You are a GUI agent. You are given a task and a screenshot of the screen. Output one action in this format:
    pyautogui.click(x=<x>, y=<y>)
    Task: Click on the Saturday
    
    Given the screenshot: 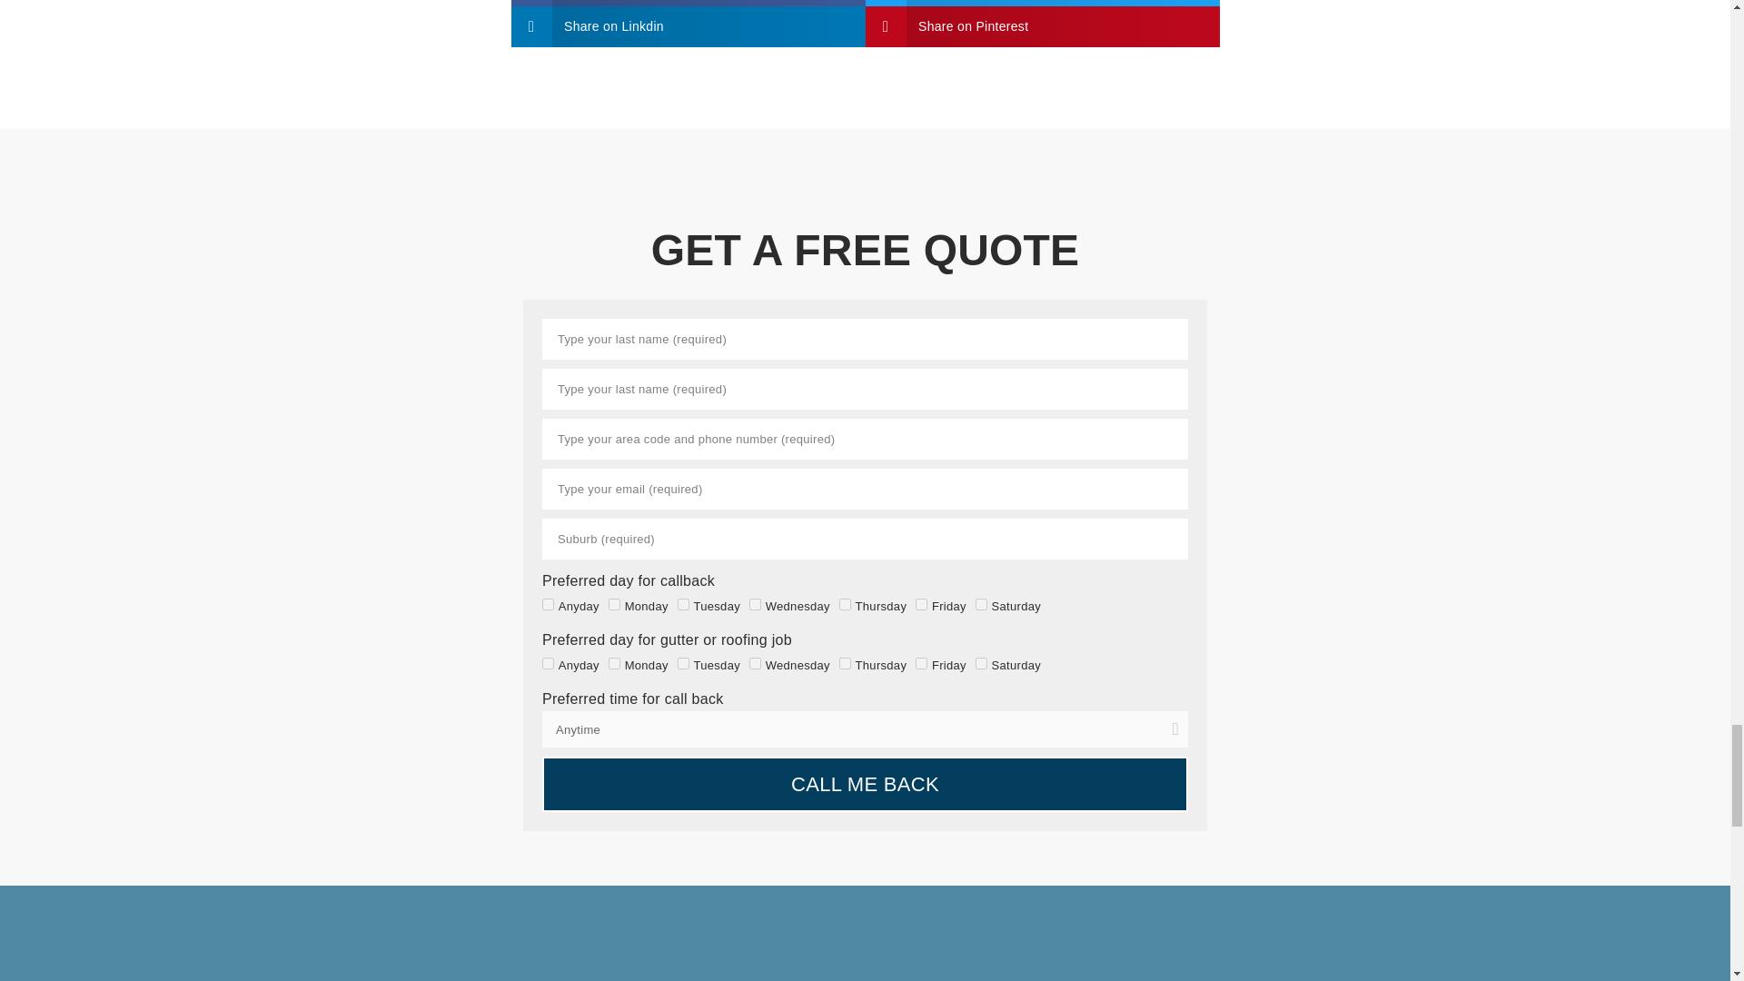 What is the action you would take?
    pyautogui.click(x=981, y=603)
    